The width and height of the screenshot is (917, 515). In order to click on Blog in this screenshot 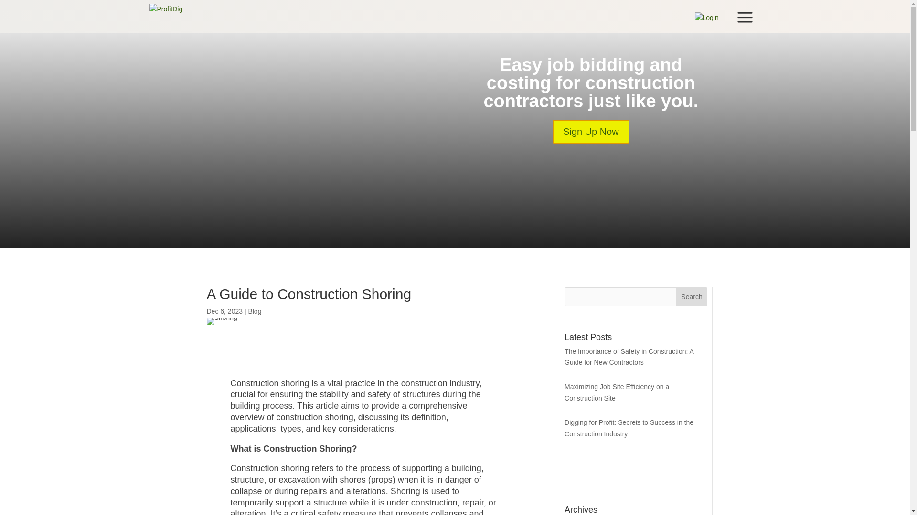, I will do `click(254, 311)`.